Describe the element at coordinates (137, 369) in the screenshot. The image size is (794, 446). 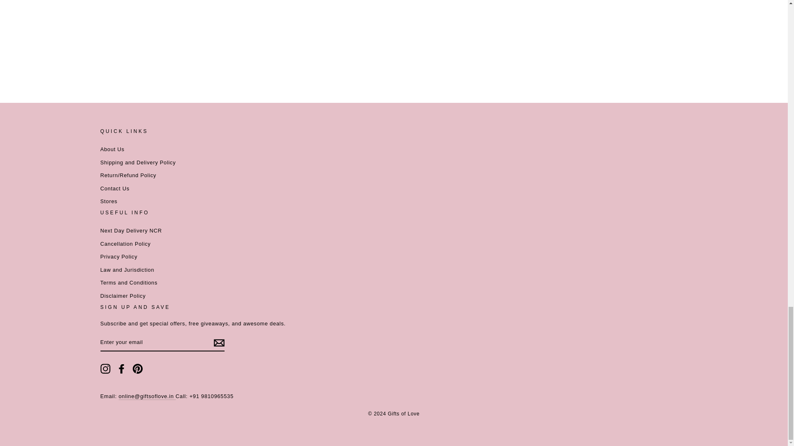
I see `Gifts of Love on Pinterest` at that location.